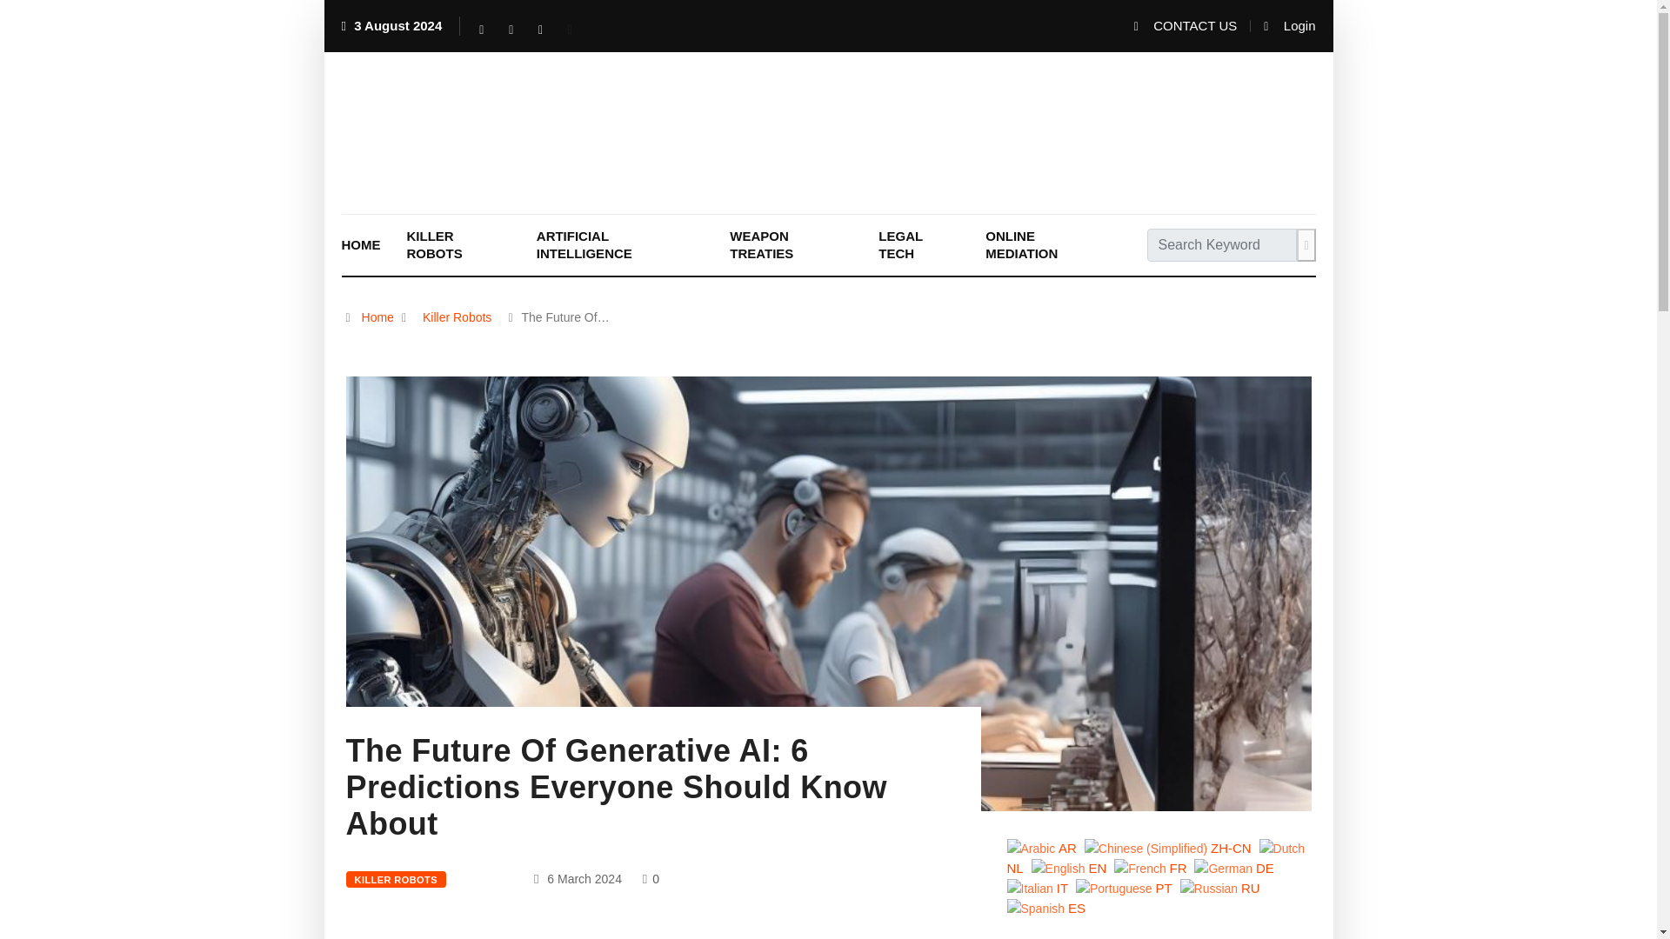  Describe the element at coordinates (918, 245) in the screenshot. I see `LEGAL TECH` at that location.